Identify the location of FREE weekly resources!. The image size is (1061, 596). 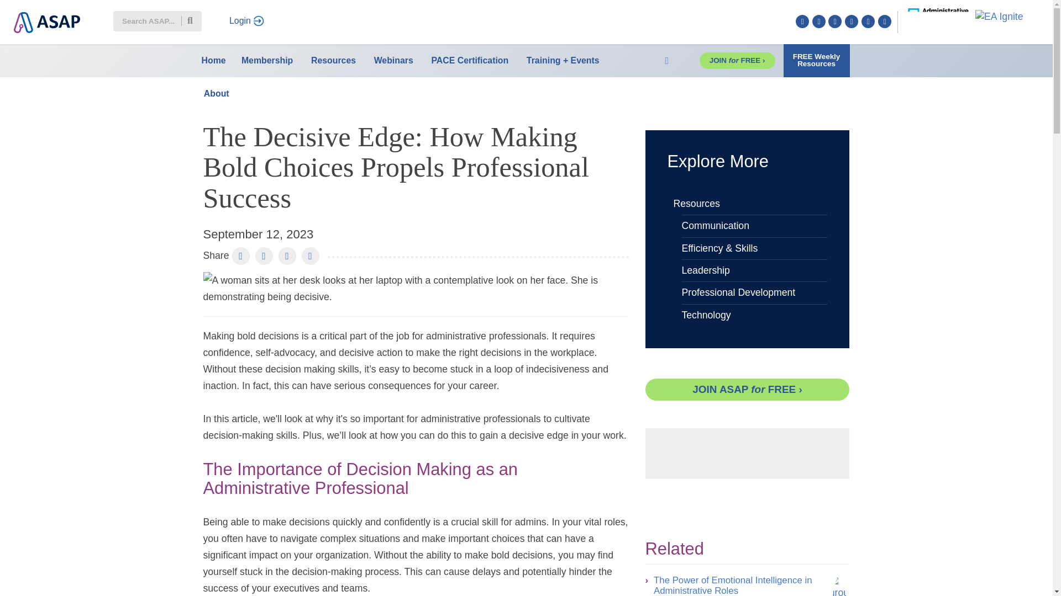
(817, 61).